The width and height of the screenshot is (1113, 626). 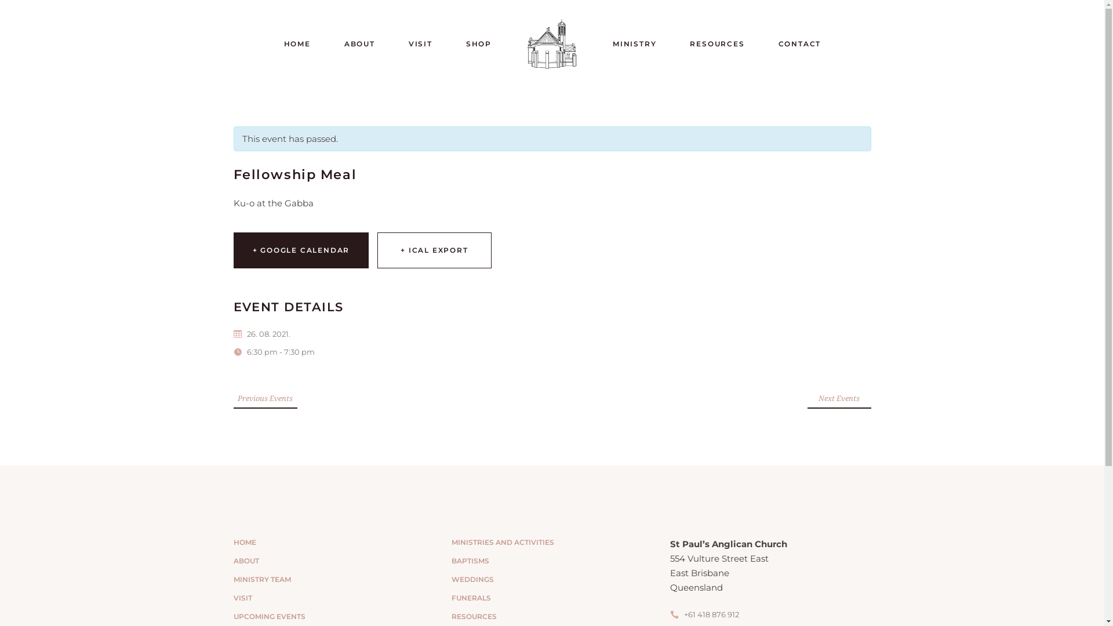 I want to click on ABOUT, so click(x=246, y=561).